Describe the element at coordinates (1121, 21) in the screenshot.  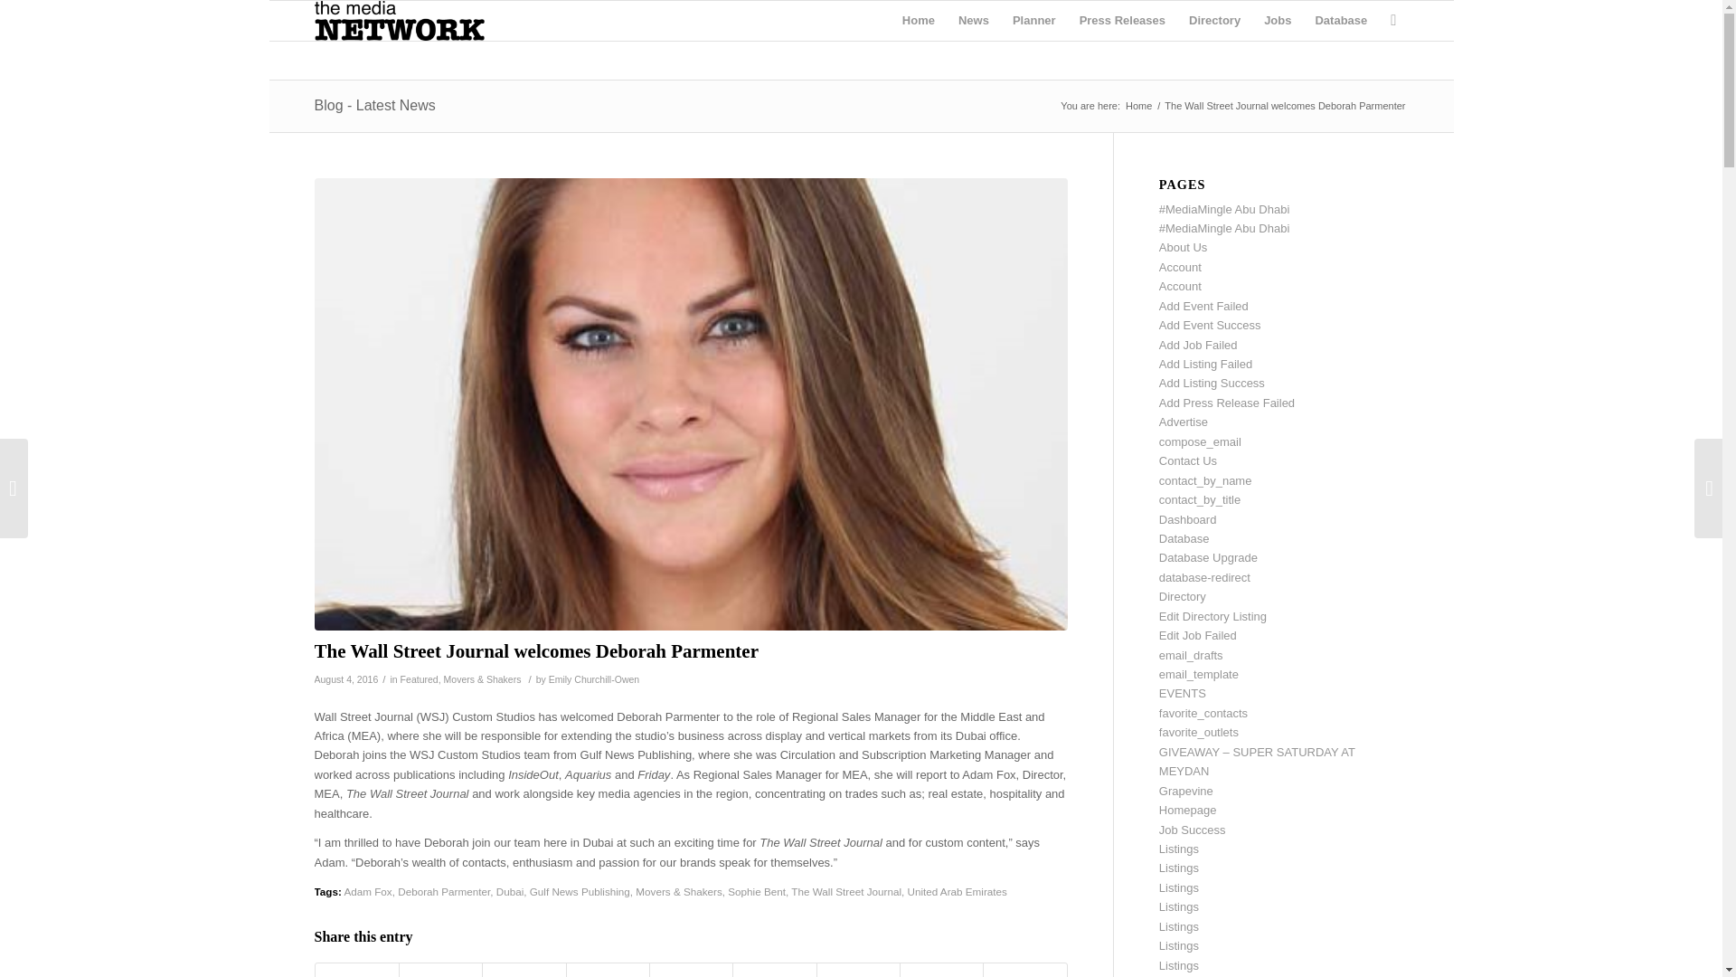
I see `Press Releases` at that location.